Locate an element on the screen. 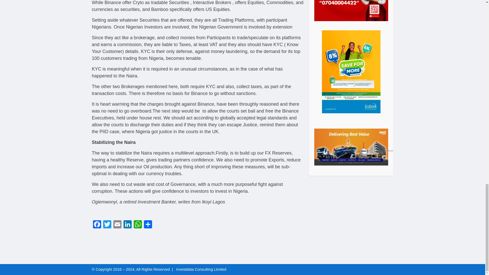  WhatsApp is located at coordinates (138, 225).